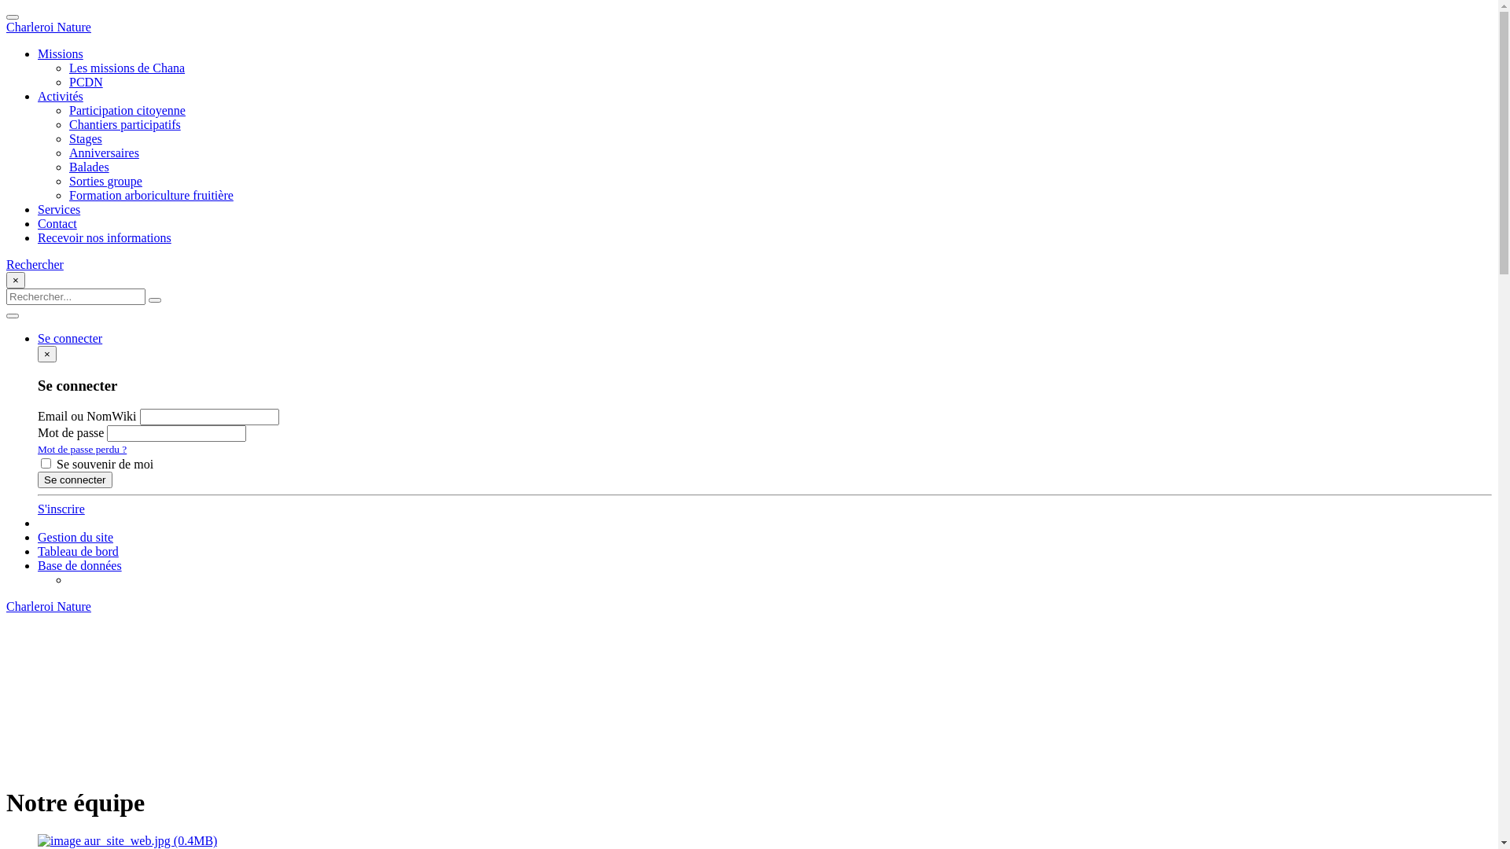  I want to click on Rechercher les pages comportant ce texte., so click(155, 300).